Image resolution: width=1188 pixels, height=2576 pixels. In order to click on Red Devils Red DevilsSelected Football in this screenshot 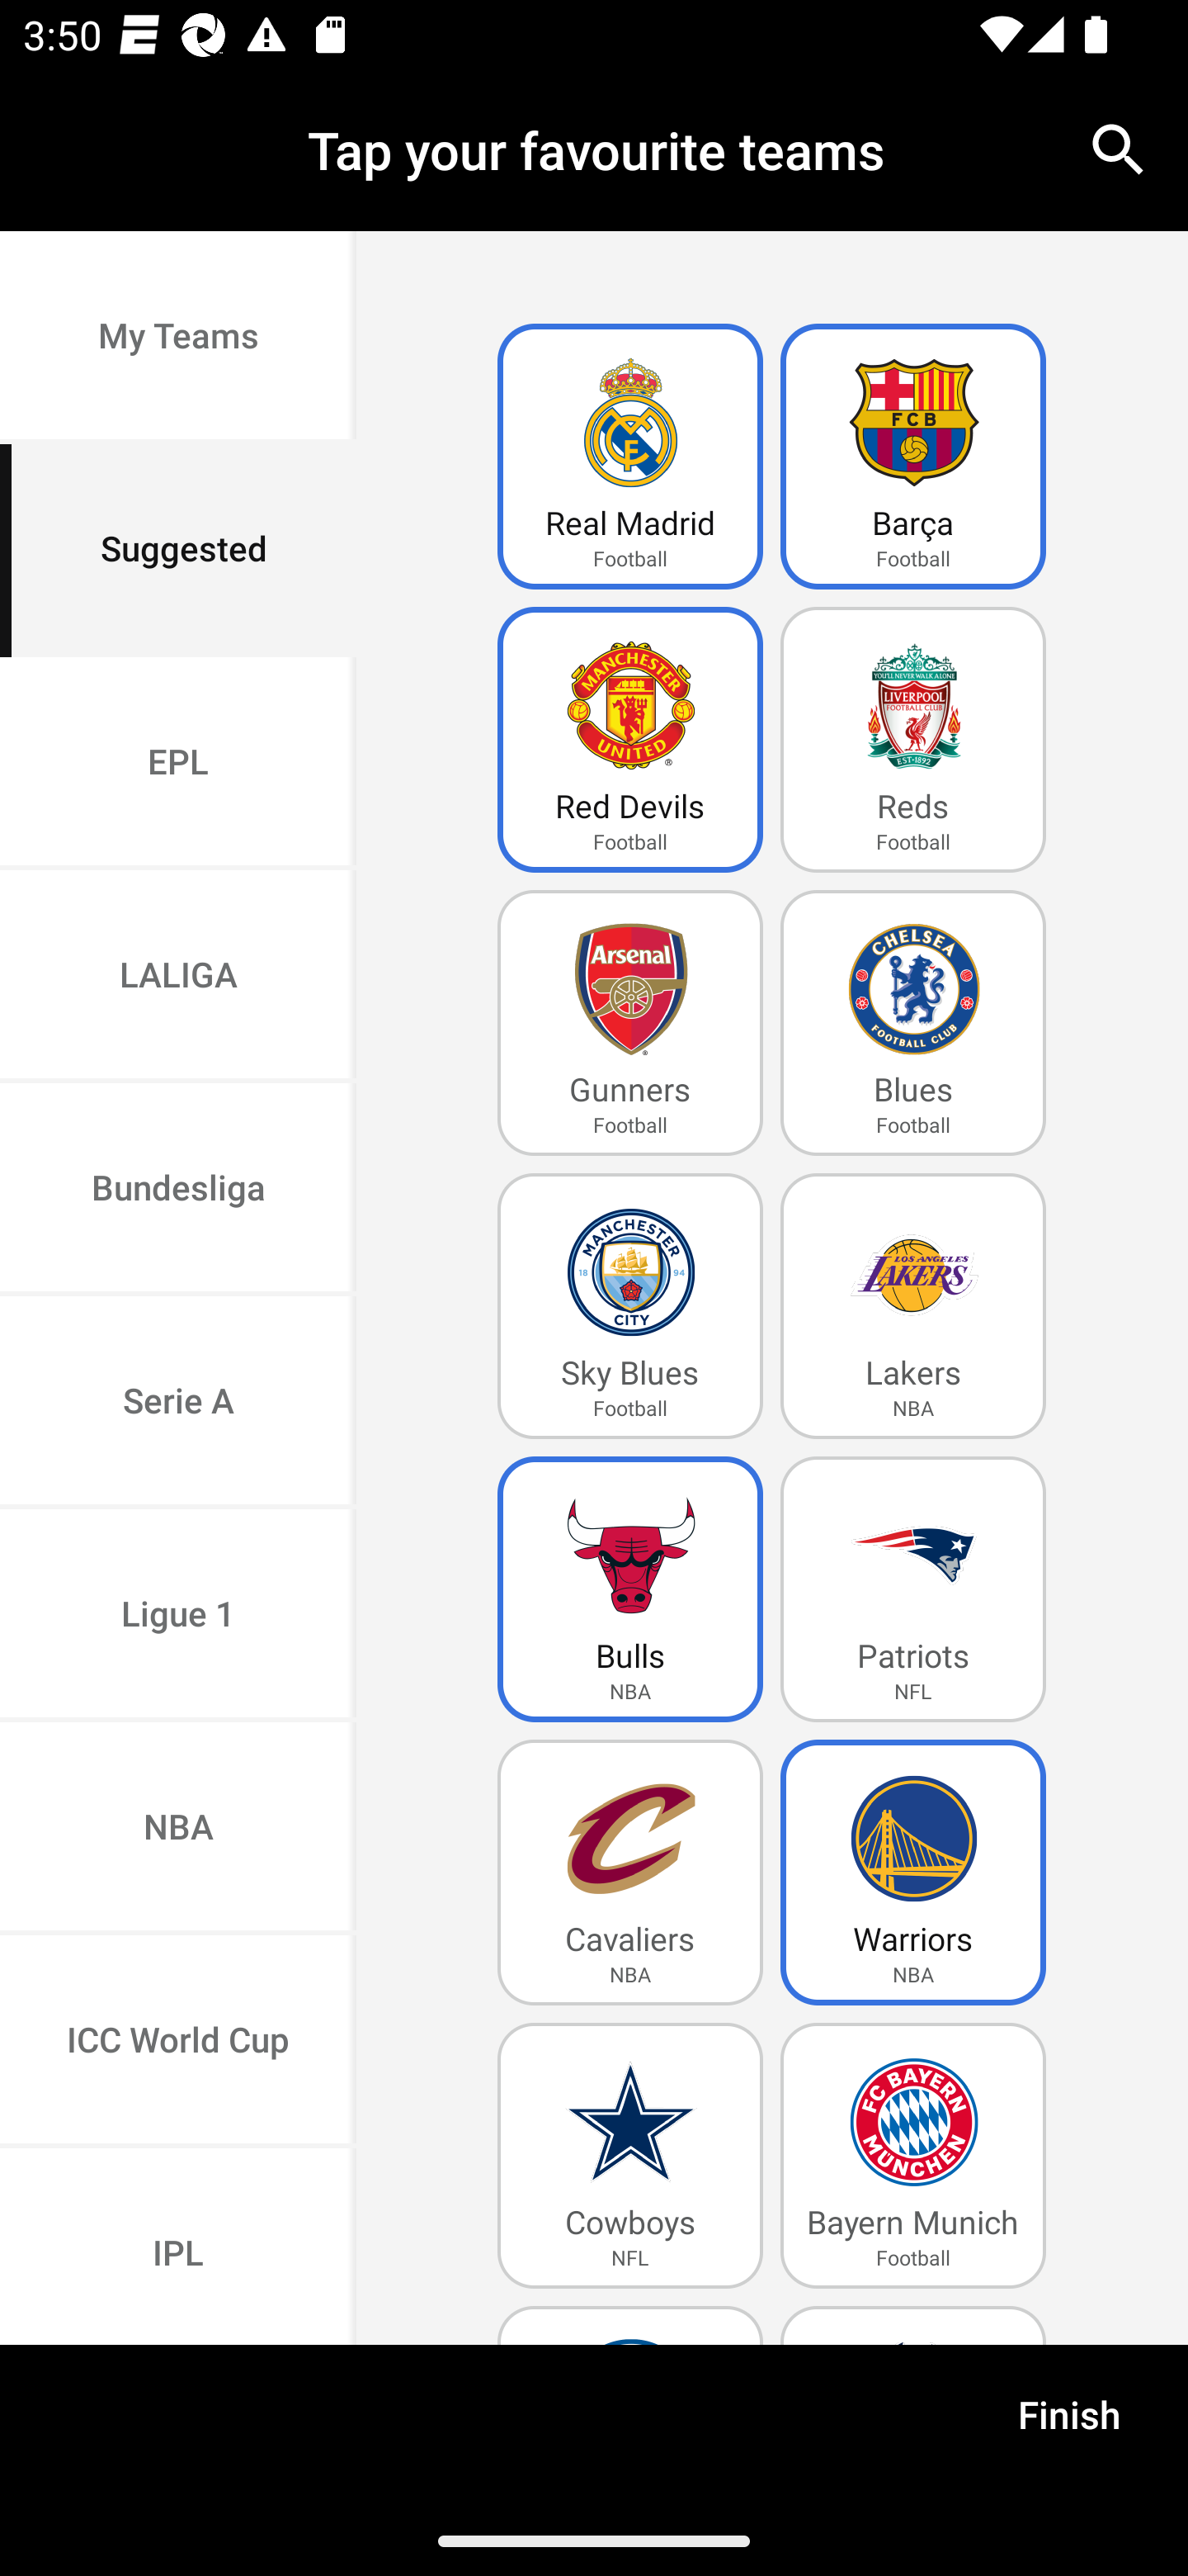, I will do `click(630, 740)`.